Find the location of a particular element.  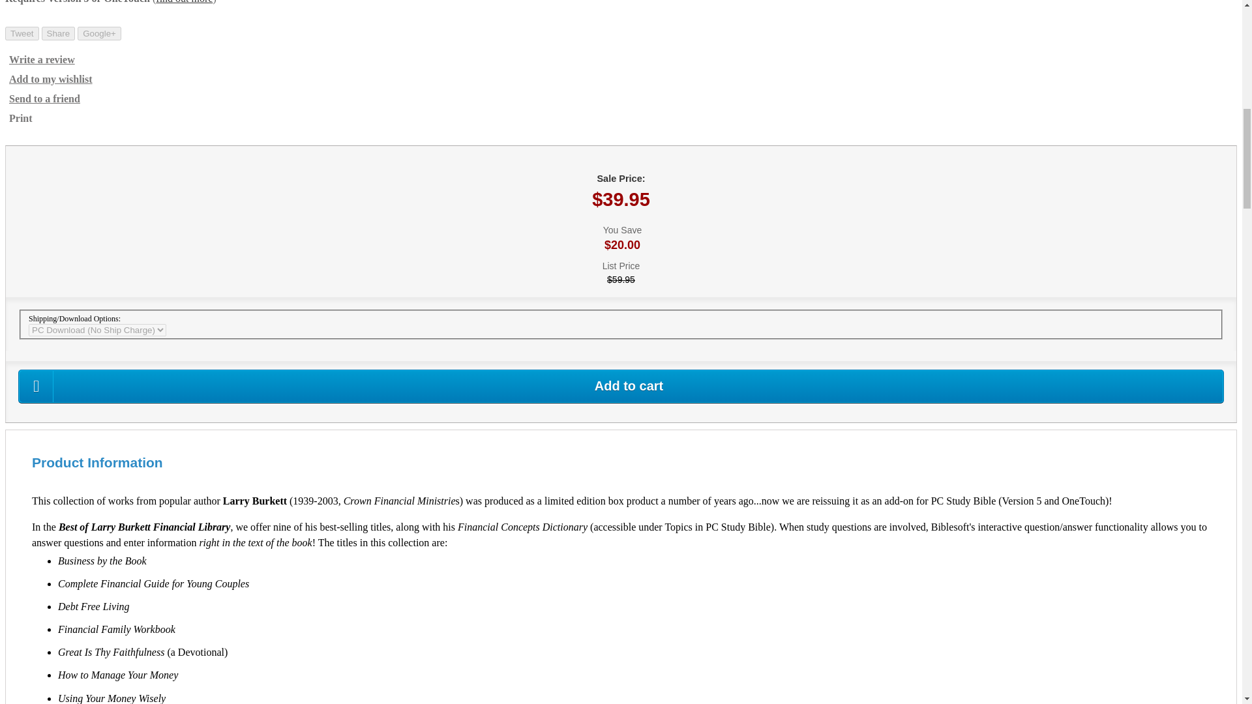

Write a review is located at coordinates (40, 60).